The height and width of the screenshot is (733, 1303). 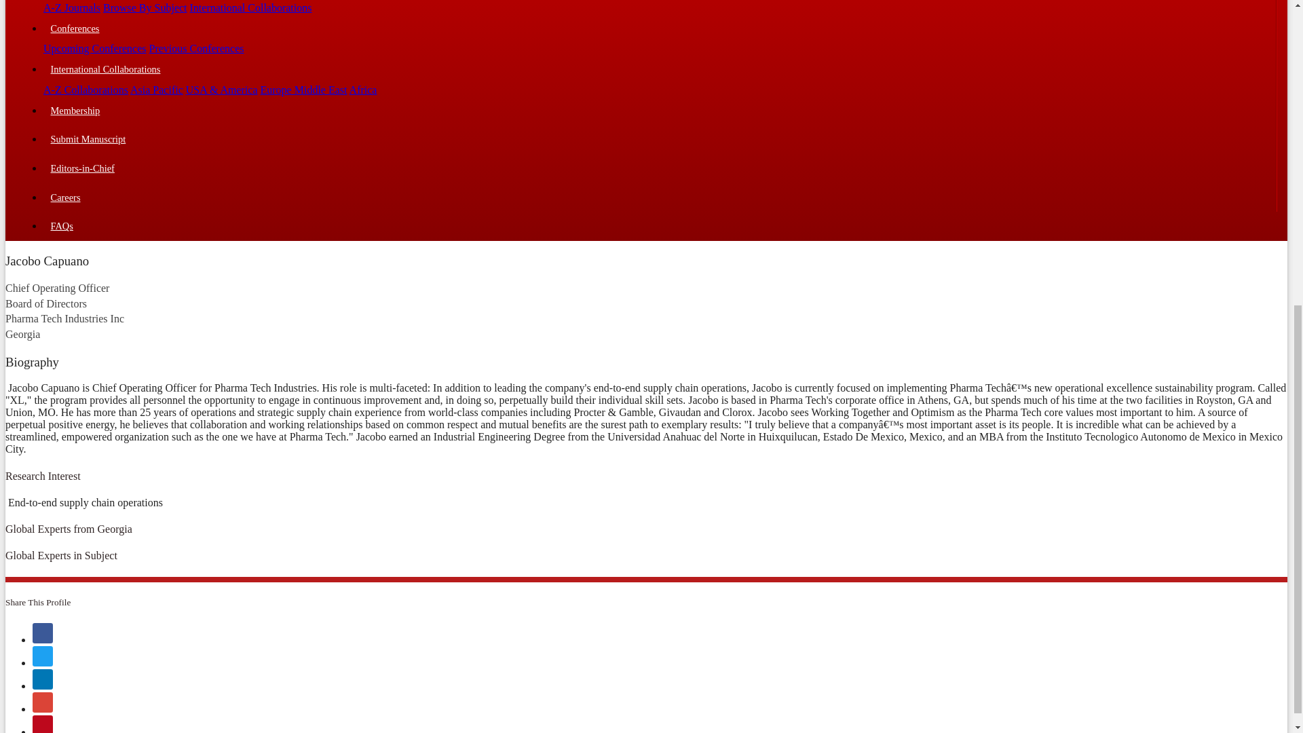 What do you see at coordinates (251, 8) in the screenshot?
I see `International Collaborations` at bounding box center [251, 8].